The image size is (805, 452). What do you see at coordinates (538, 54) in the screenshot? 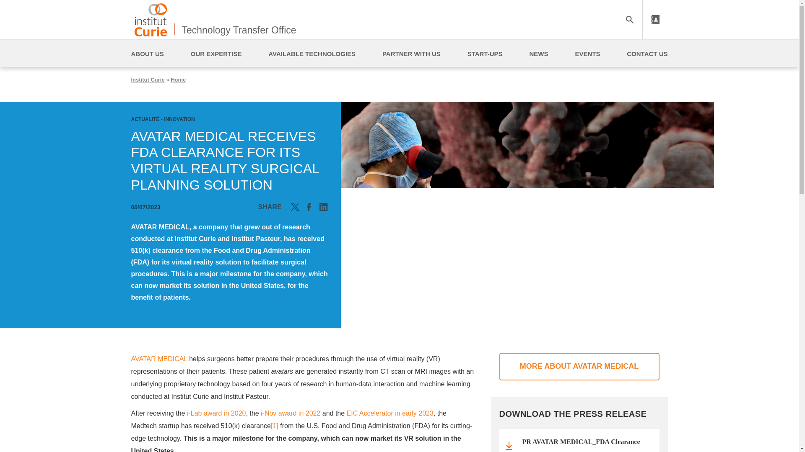
I see `NEWS` at bounding box center [538, 54].